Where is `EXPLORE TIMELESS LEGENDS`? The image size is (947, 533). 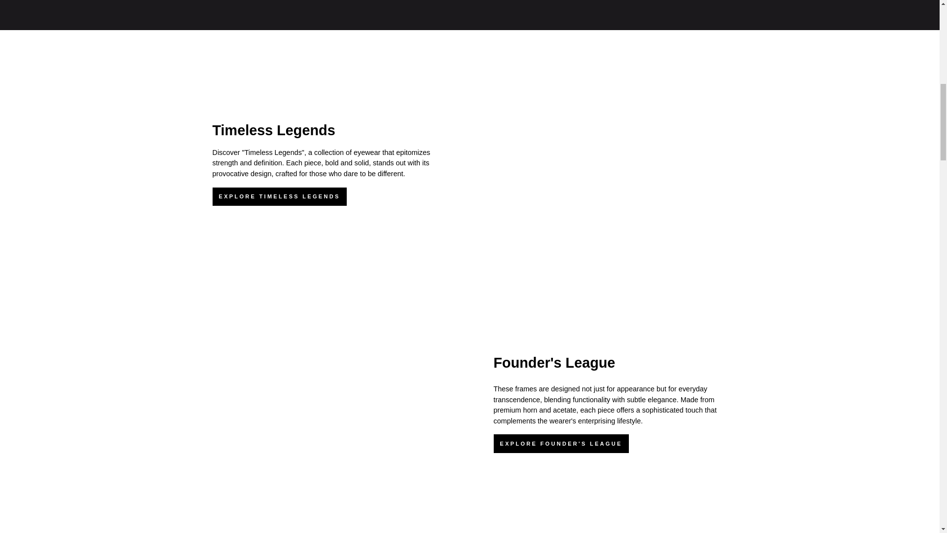 EXPLORE TIMELESS LEGENDS is located at coordinates (279, 196).